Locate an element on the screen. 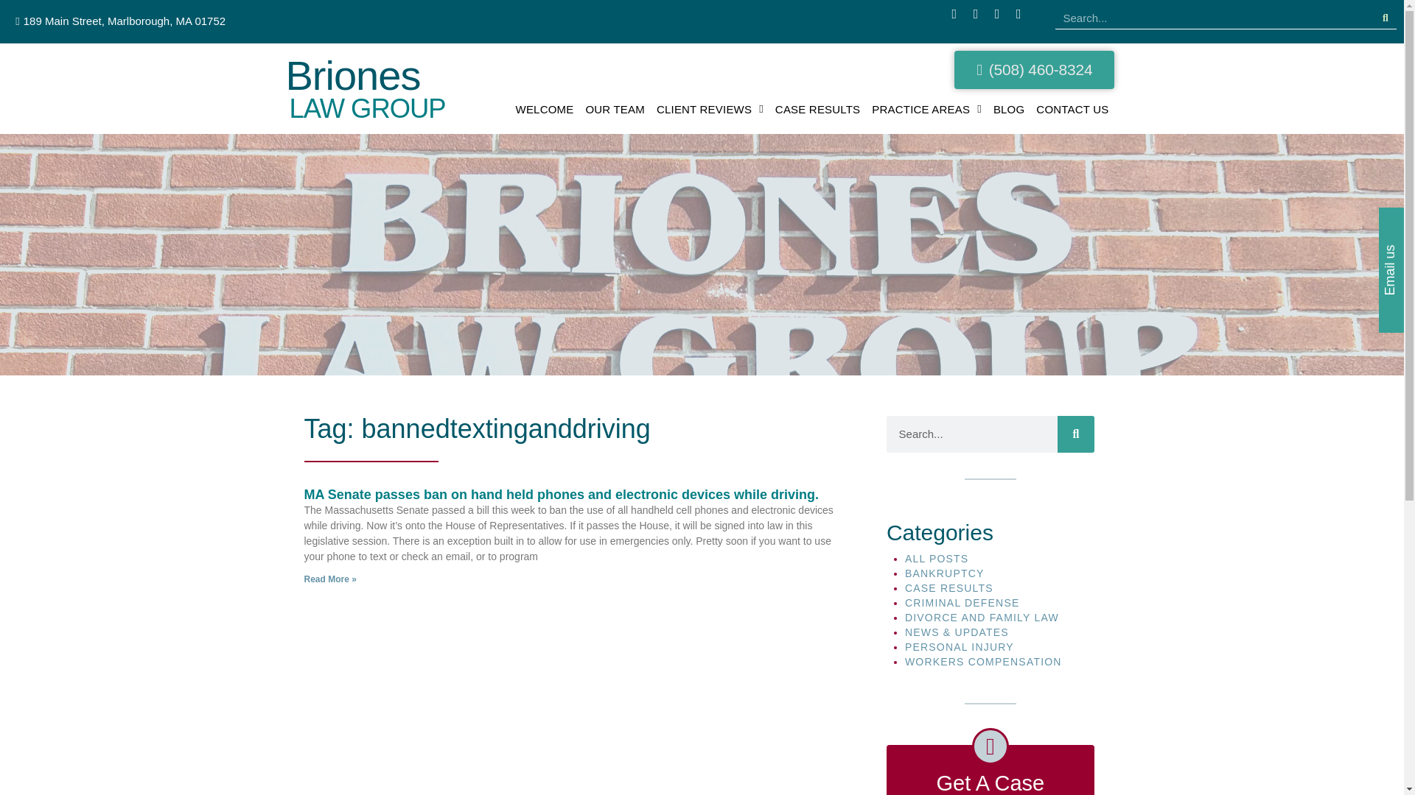  BLOG is located at coordinates (1008, 109).